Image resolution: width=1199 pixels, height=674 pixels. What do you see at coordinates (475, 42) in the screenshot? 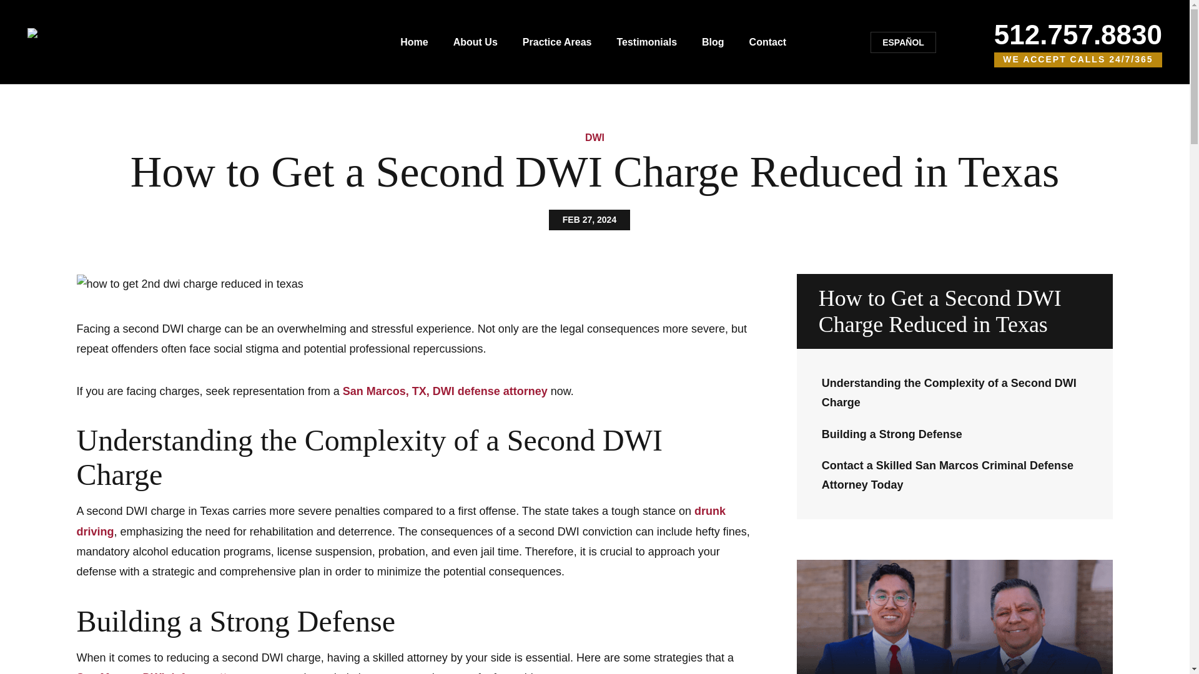
I see `About Us` at bounding box center [475, 42].